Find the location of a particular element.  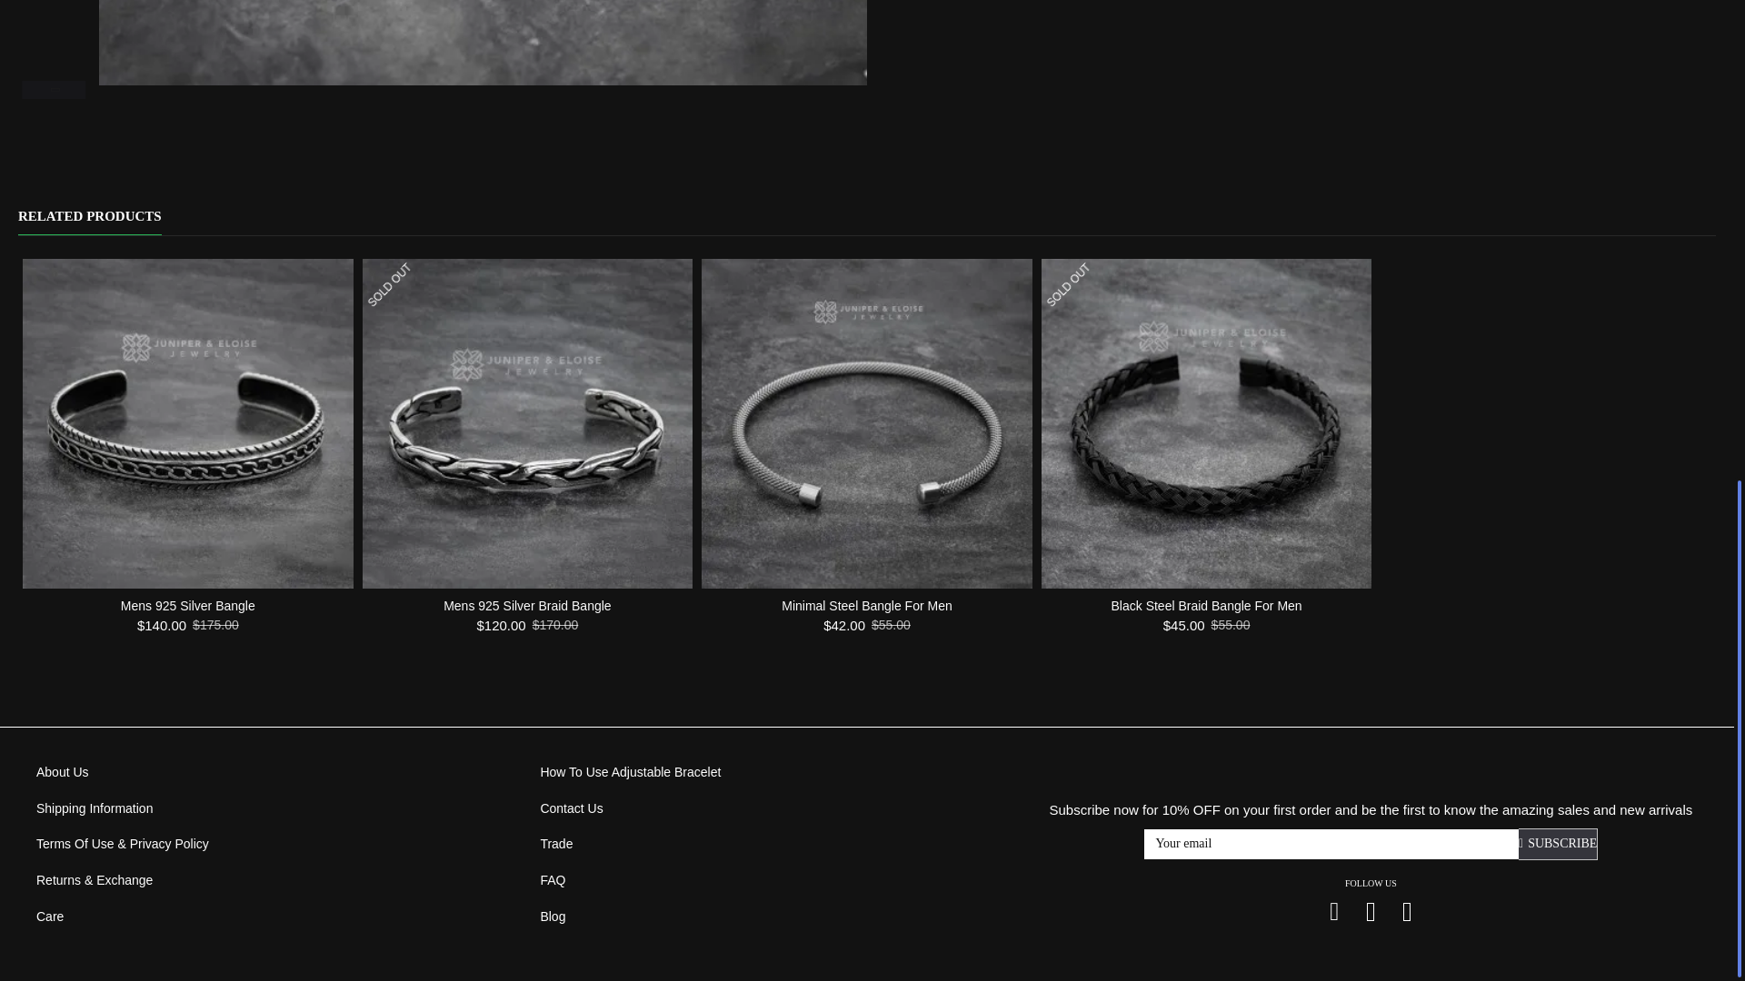

Mens 925 Silver Bangle is located at coordinates (187, 424).